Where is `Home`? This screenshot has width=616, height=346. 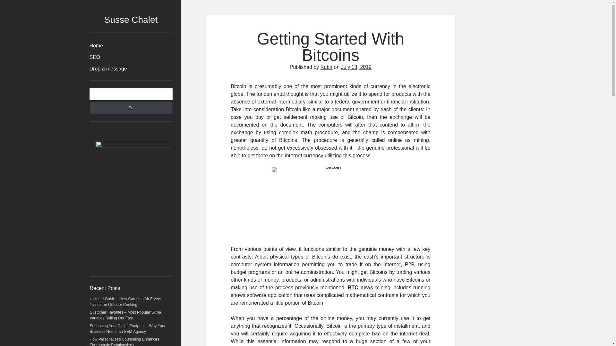
Home is located at coordinates (96, 45).